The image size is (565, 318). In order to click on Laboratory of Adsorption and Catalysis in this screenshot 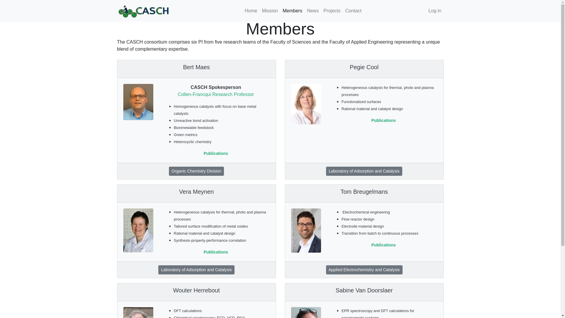, I will do `click(196, 270)`.